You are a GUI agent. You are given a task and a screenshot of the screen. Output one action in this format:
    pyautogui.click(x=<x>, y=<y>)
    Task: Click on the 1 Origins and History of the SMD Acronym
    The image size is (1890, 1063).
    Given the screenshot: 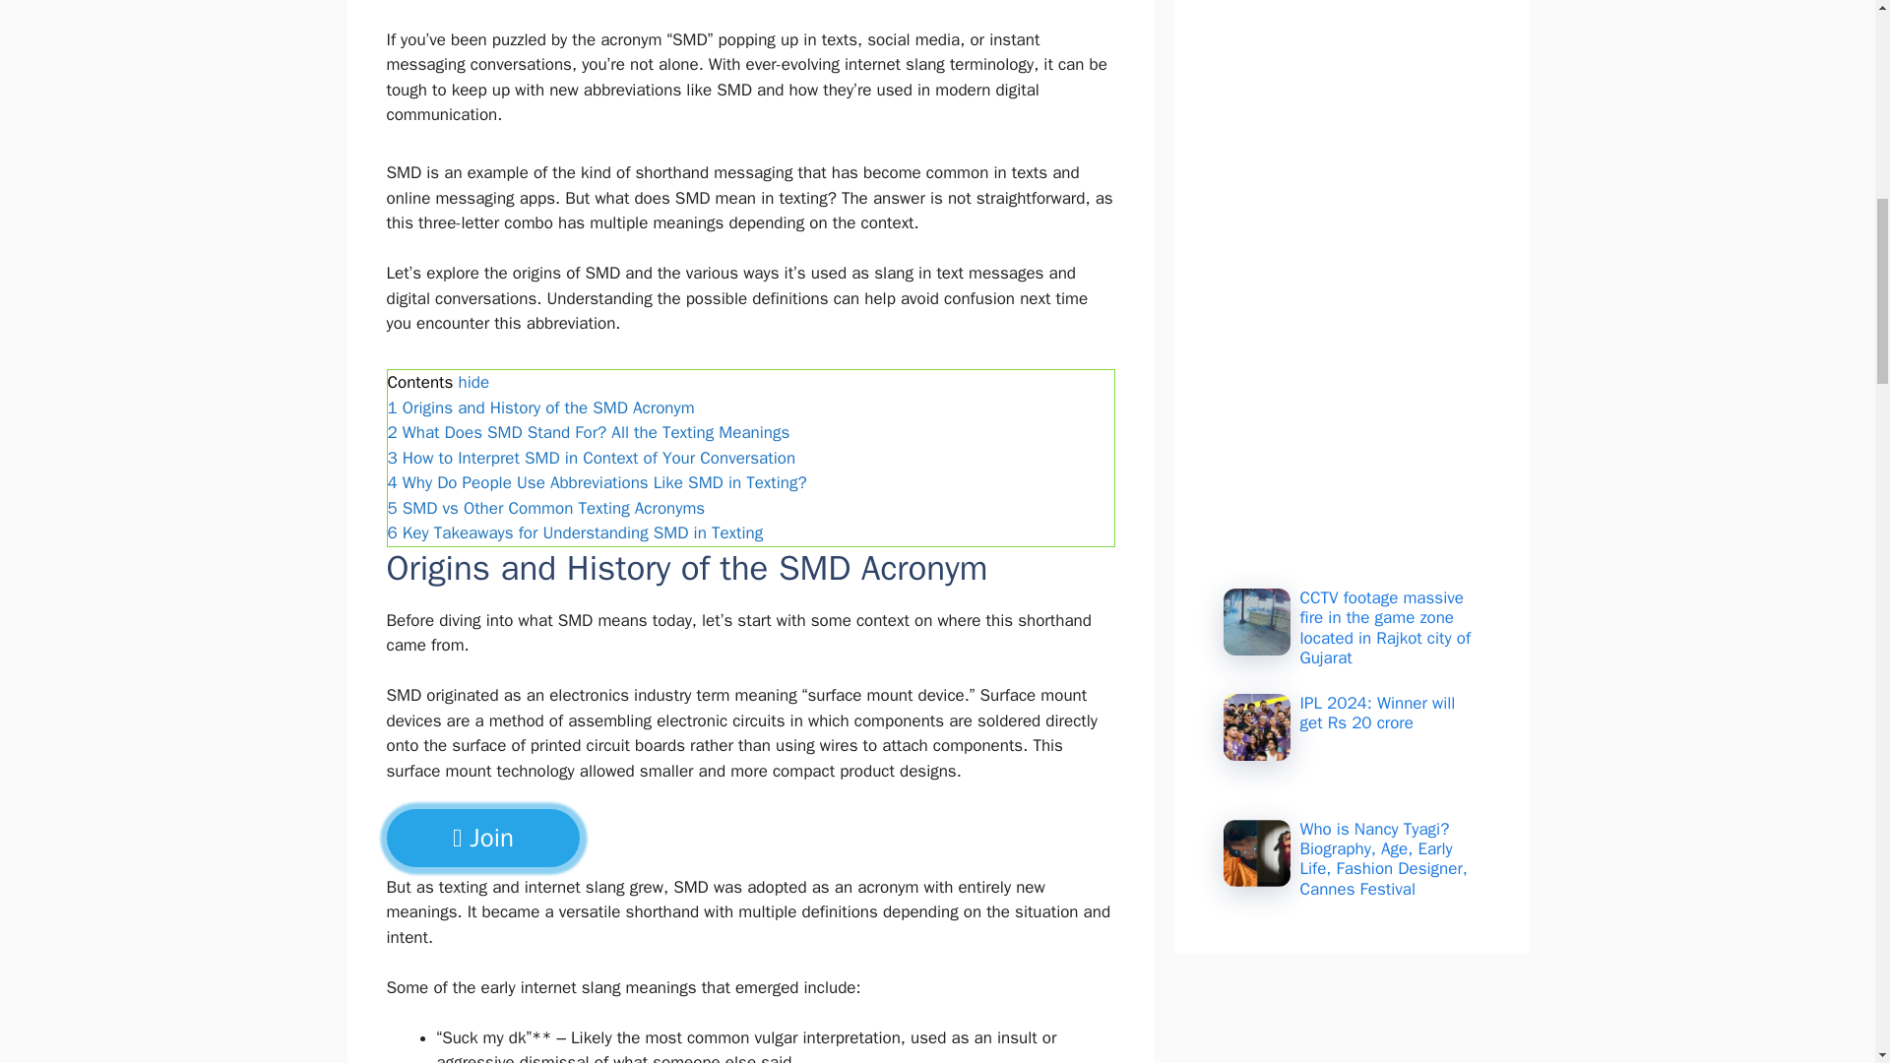 What is the action you would take?
    pyautogui.click(x=541, y=407)
    